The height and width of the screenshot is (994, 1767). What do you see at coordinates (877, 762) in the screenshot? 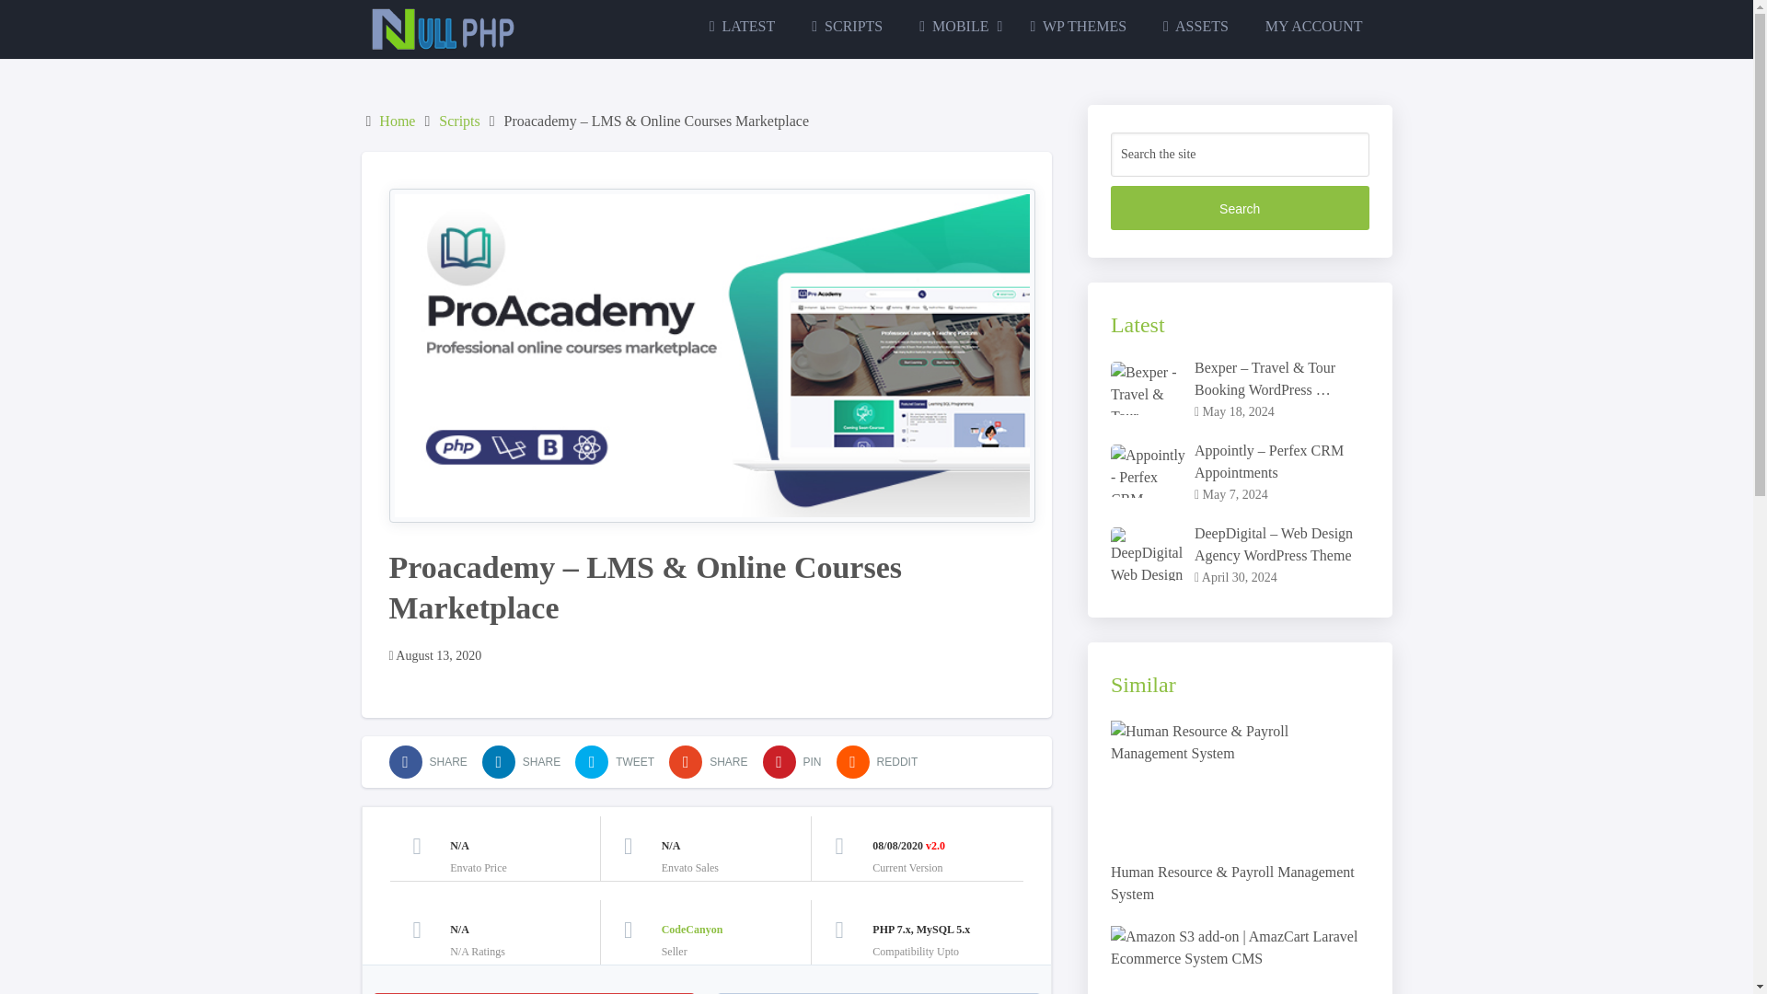
I see `REDDIT` at bounding box center [877, 762].